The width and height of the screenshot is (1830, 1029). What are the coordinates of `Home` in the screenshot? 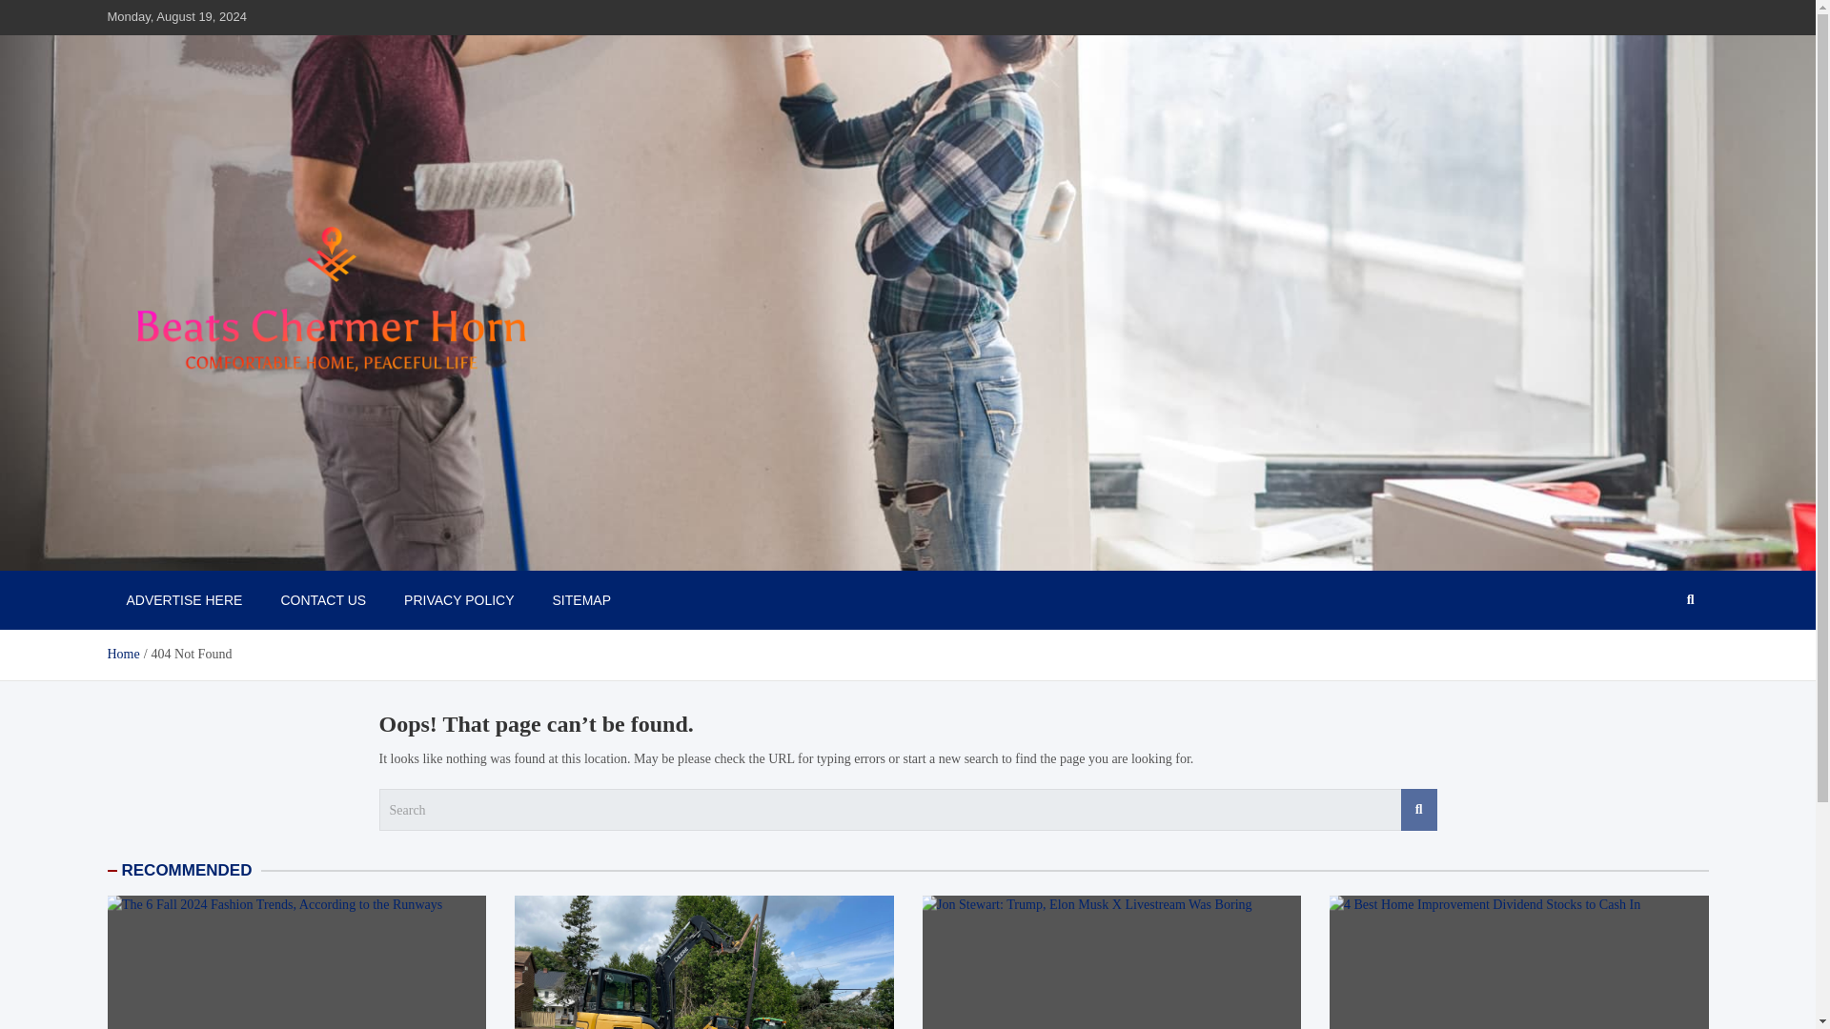 It's located at (122, 654).